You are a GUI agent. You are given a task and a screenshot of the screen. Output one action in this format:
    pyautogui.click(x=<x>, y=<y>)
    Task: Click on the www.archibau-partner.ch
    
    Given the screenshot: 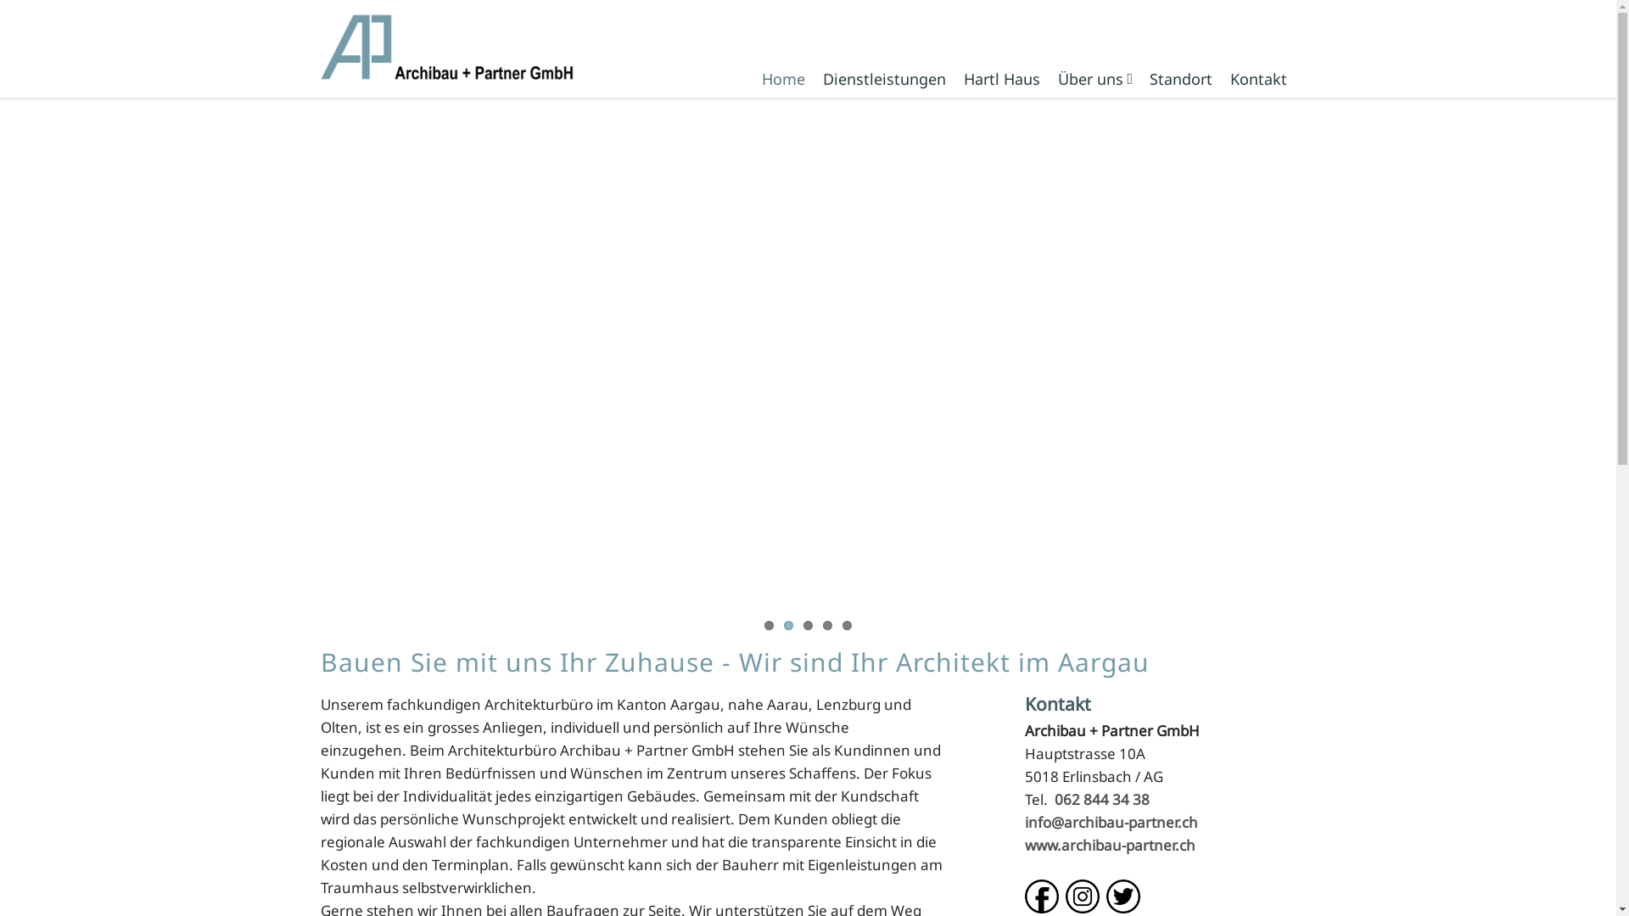 What is the action you would take?
    pyautogui.click(x=1110, y=341)
    